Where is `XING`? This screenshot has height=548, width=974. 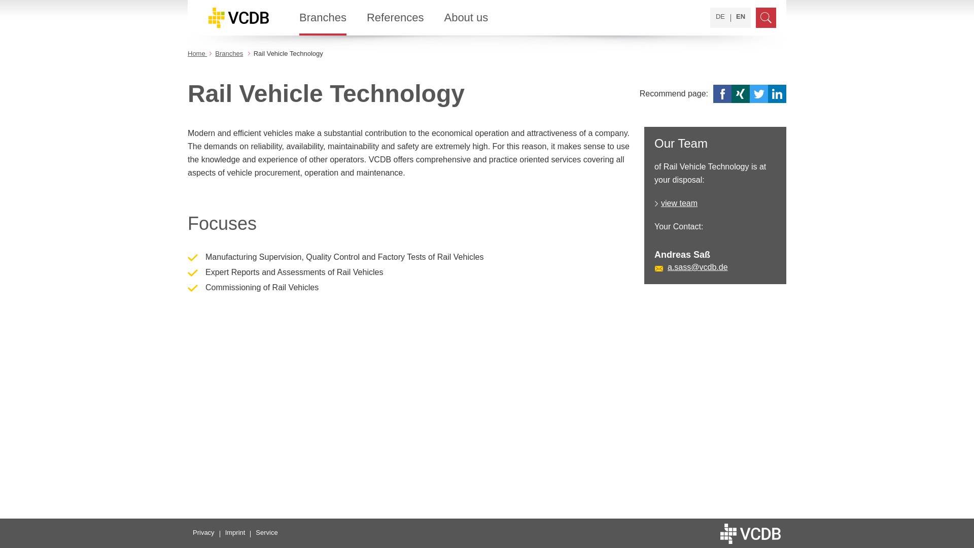 XING is located at coordinates (741, 94).